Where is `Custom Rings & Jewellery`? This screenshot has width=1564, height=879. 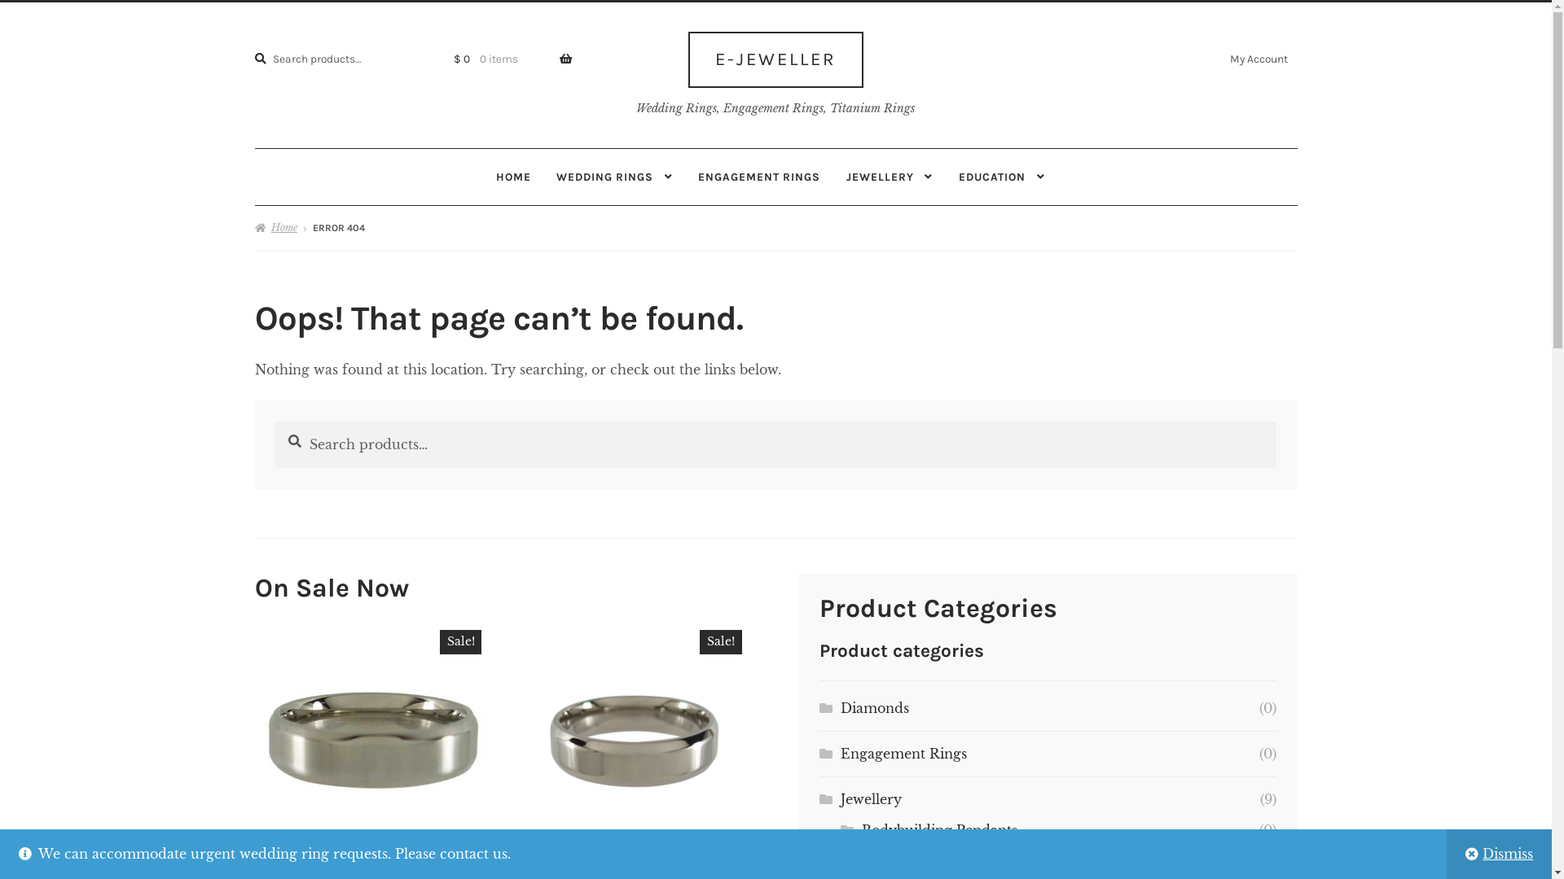
Custom Rings & Jewellery is located at coordinates (949, 849).